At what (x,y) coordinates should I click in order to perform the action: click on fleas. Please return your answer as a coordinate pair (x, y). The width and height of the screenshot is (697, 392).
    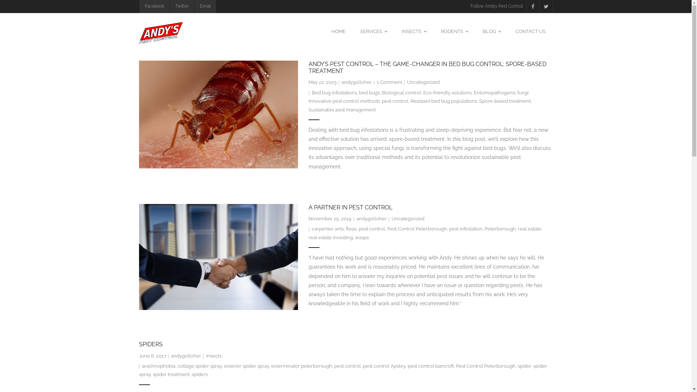
    Looking at the image, I should click on (351, 229).